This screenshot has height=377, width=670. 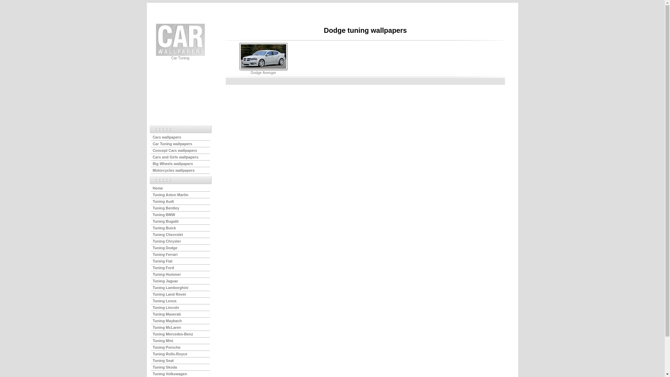 I want to click on Tuning Lincoln, so click(x=166, y=308).